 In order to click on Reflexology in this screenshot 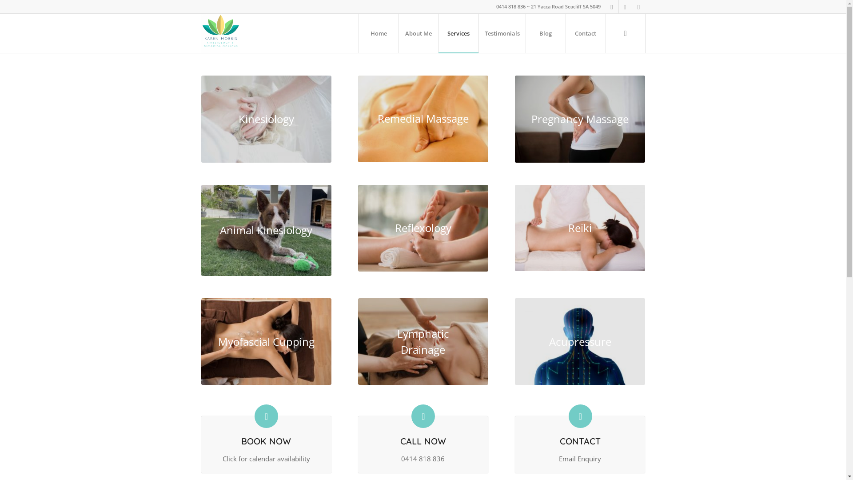, I will do `click(423, 228)`.